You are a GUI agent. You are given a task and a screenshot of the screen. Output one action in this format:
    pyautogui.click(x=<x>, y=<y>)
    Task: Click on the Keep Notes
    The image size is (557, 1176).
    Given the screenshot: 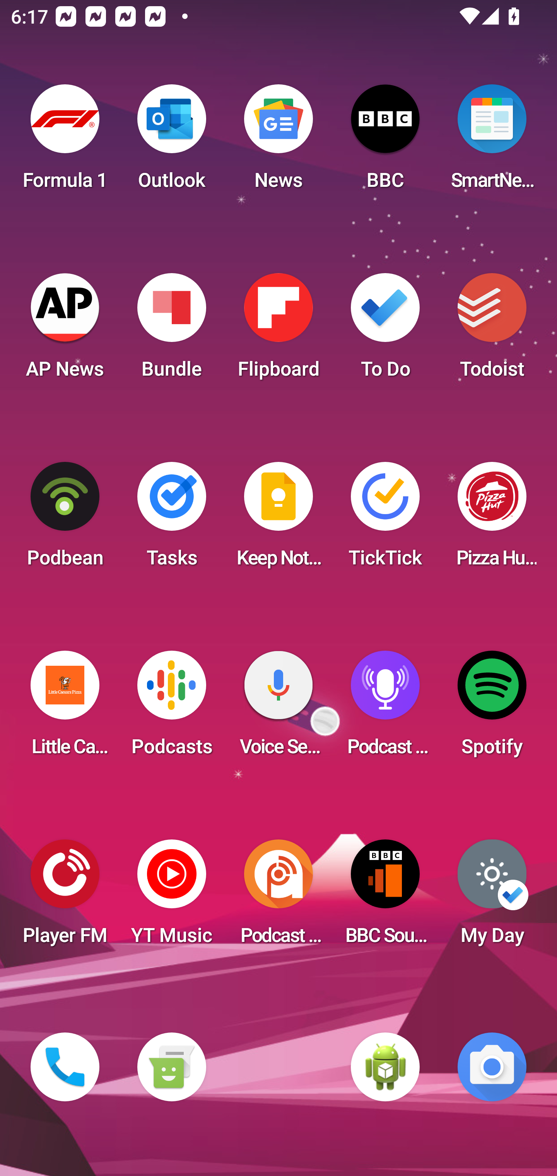 What is the action you would take?
    pyautogui.click(x=278, y=519)
    